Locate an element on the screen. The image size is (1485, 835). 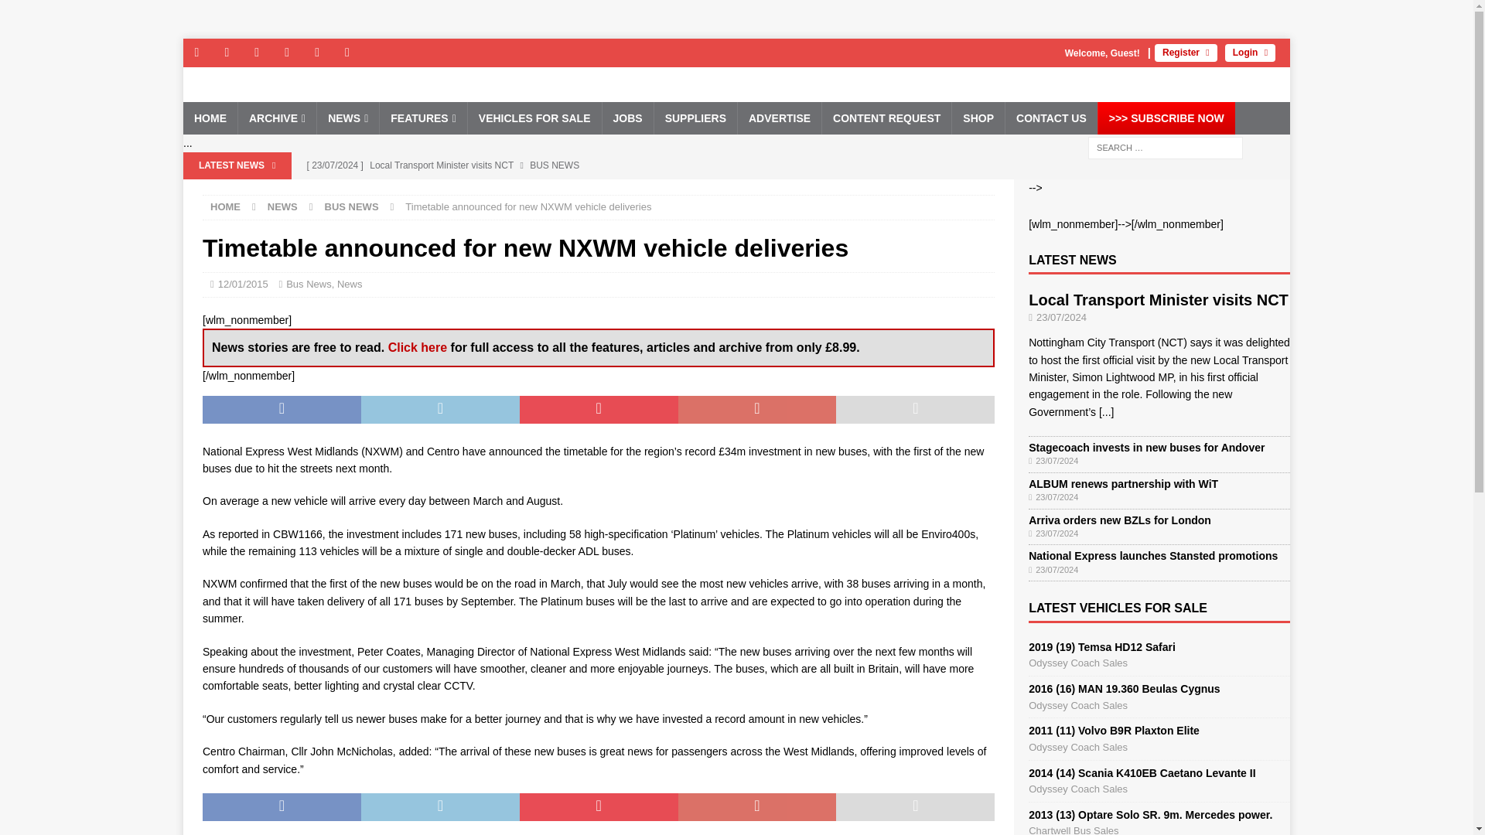
Local Transport Minister visits NCT is located at coordinates (601, 165).